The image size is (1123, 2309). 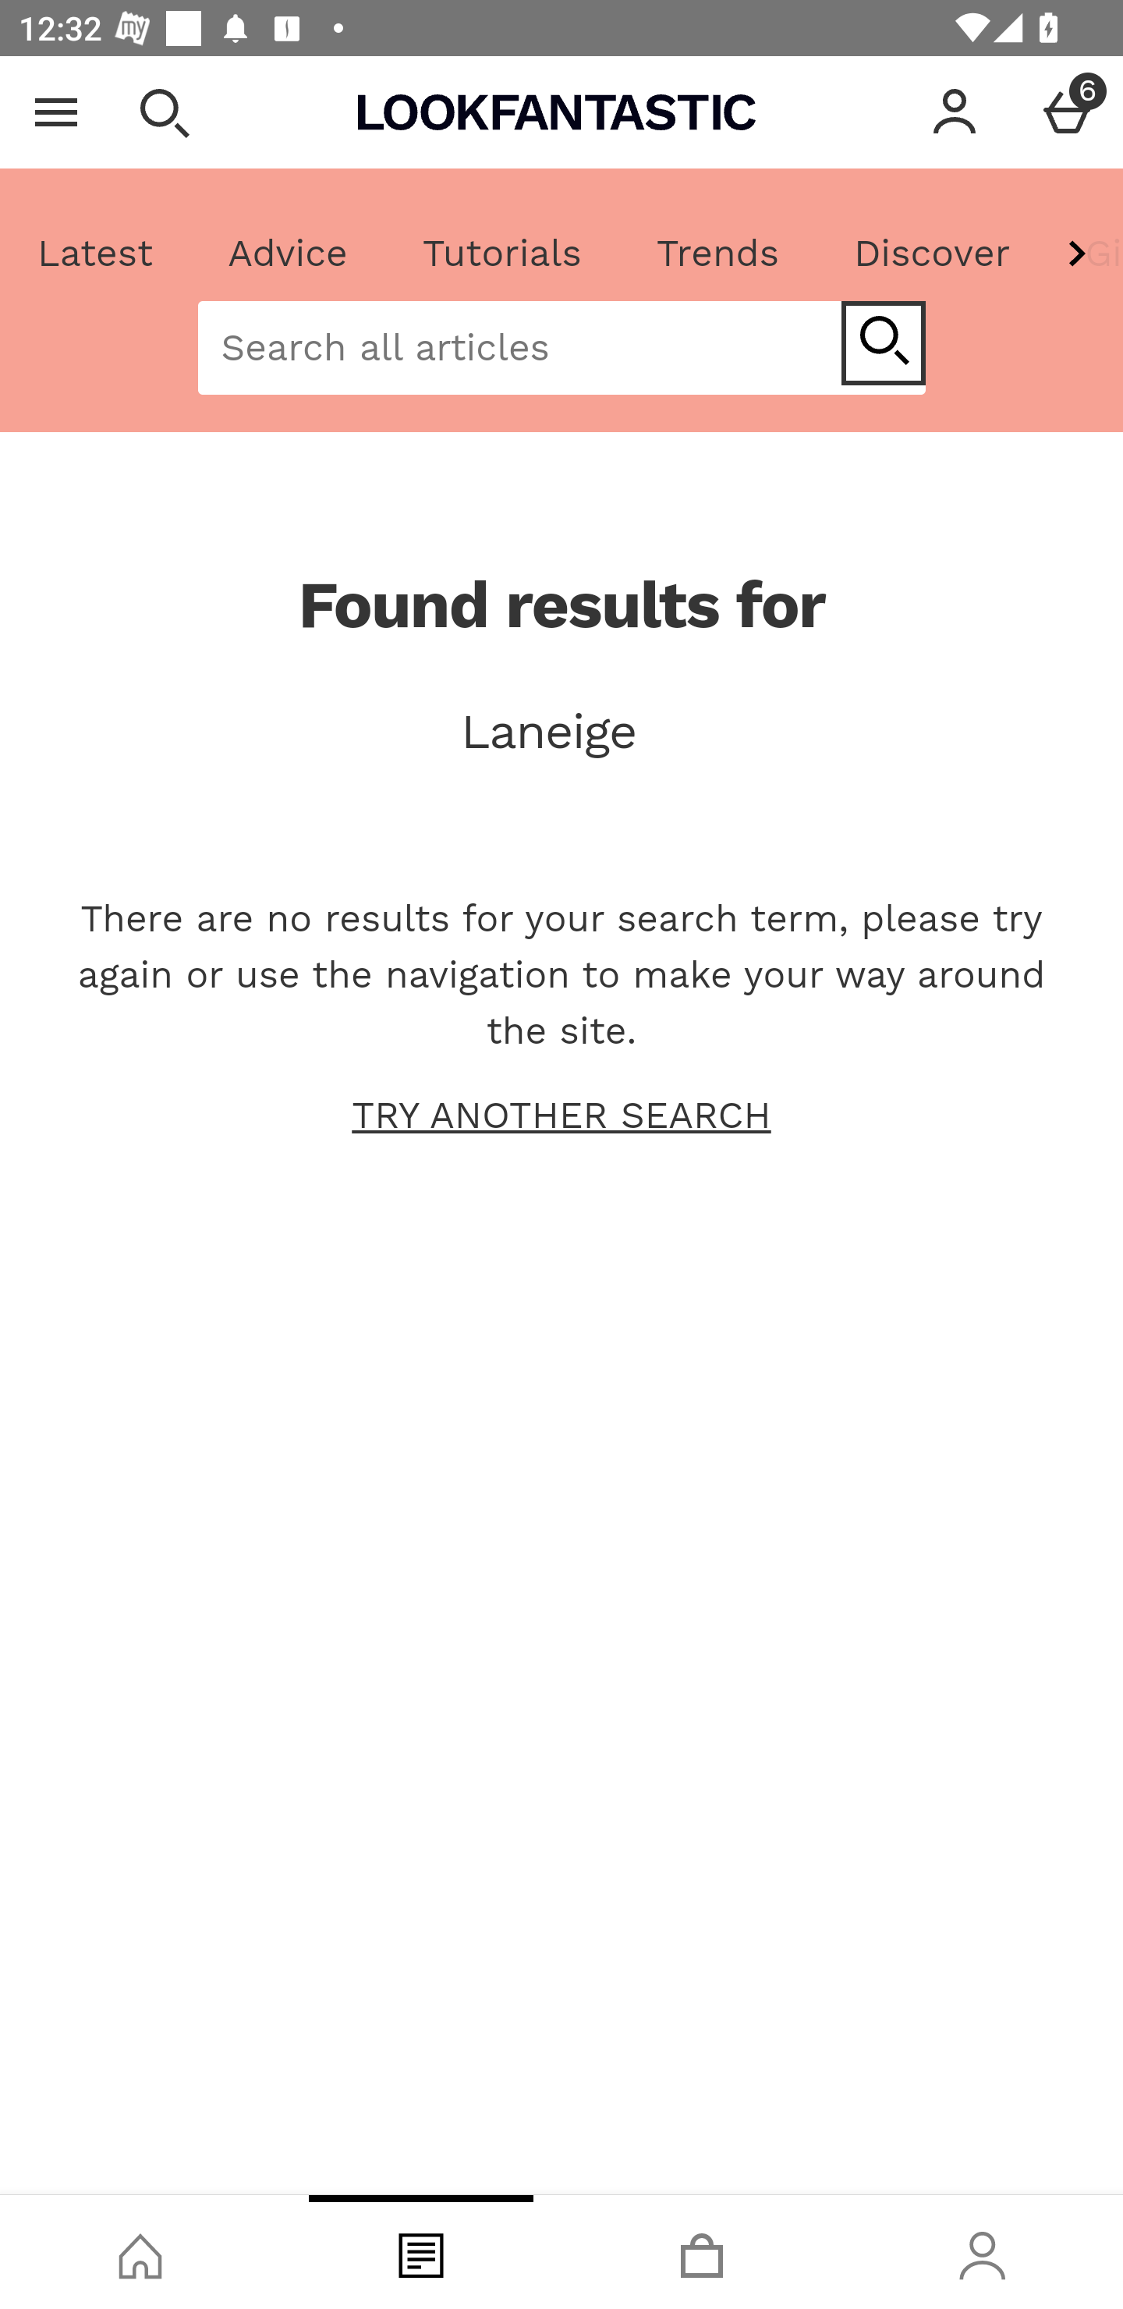 I want to click on Trends, so click(x=717, y=254).